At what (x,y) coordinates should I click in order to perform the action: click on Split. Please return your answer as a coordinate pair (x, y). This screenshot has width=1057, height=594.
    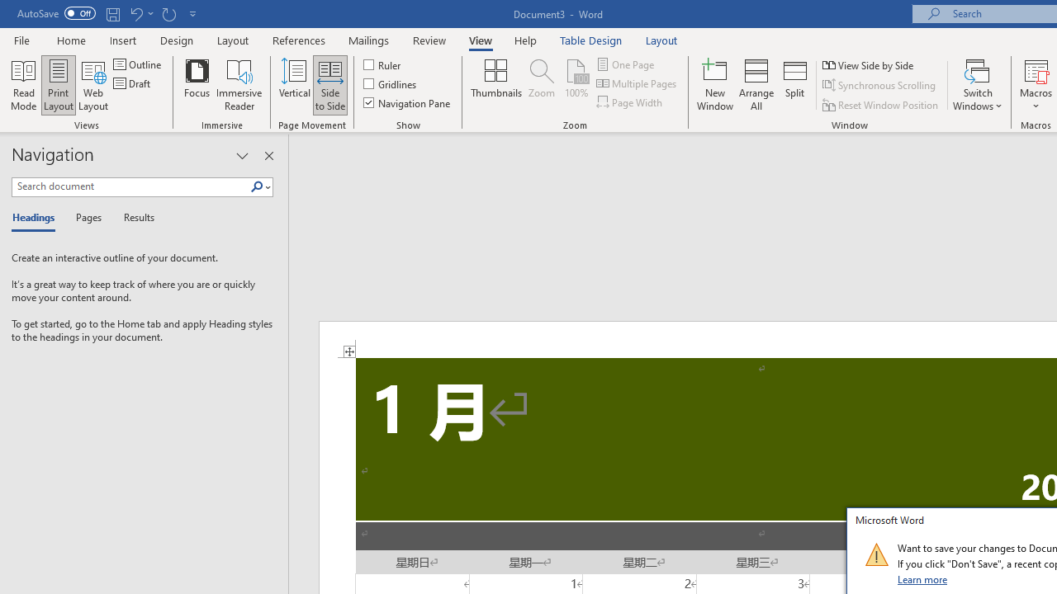
    Looking at the image, I should click on (795, 84).